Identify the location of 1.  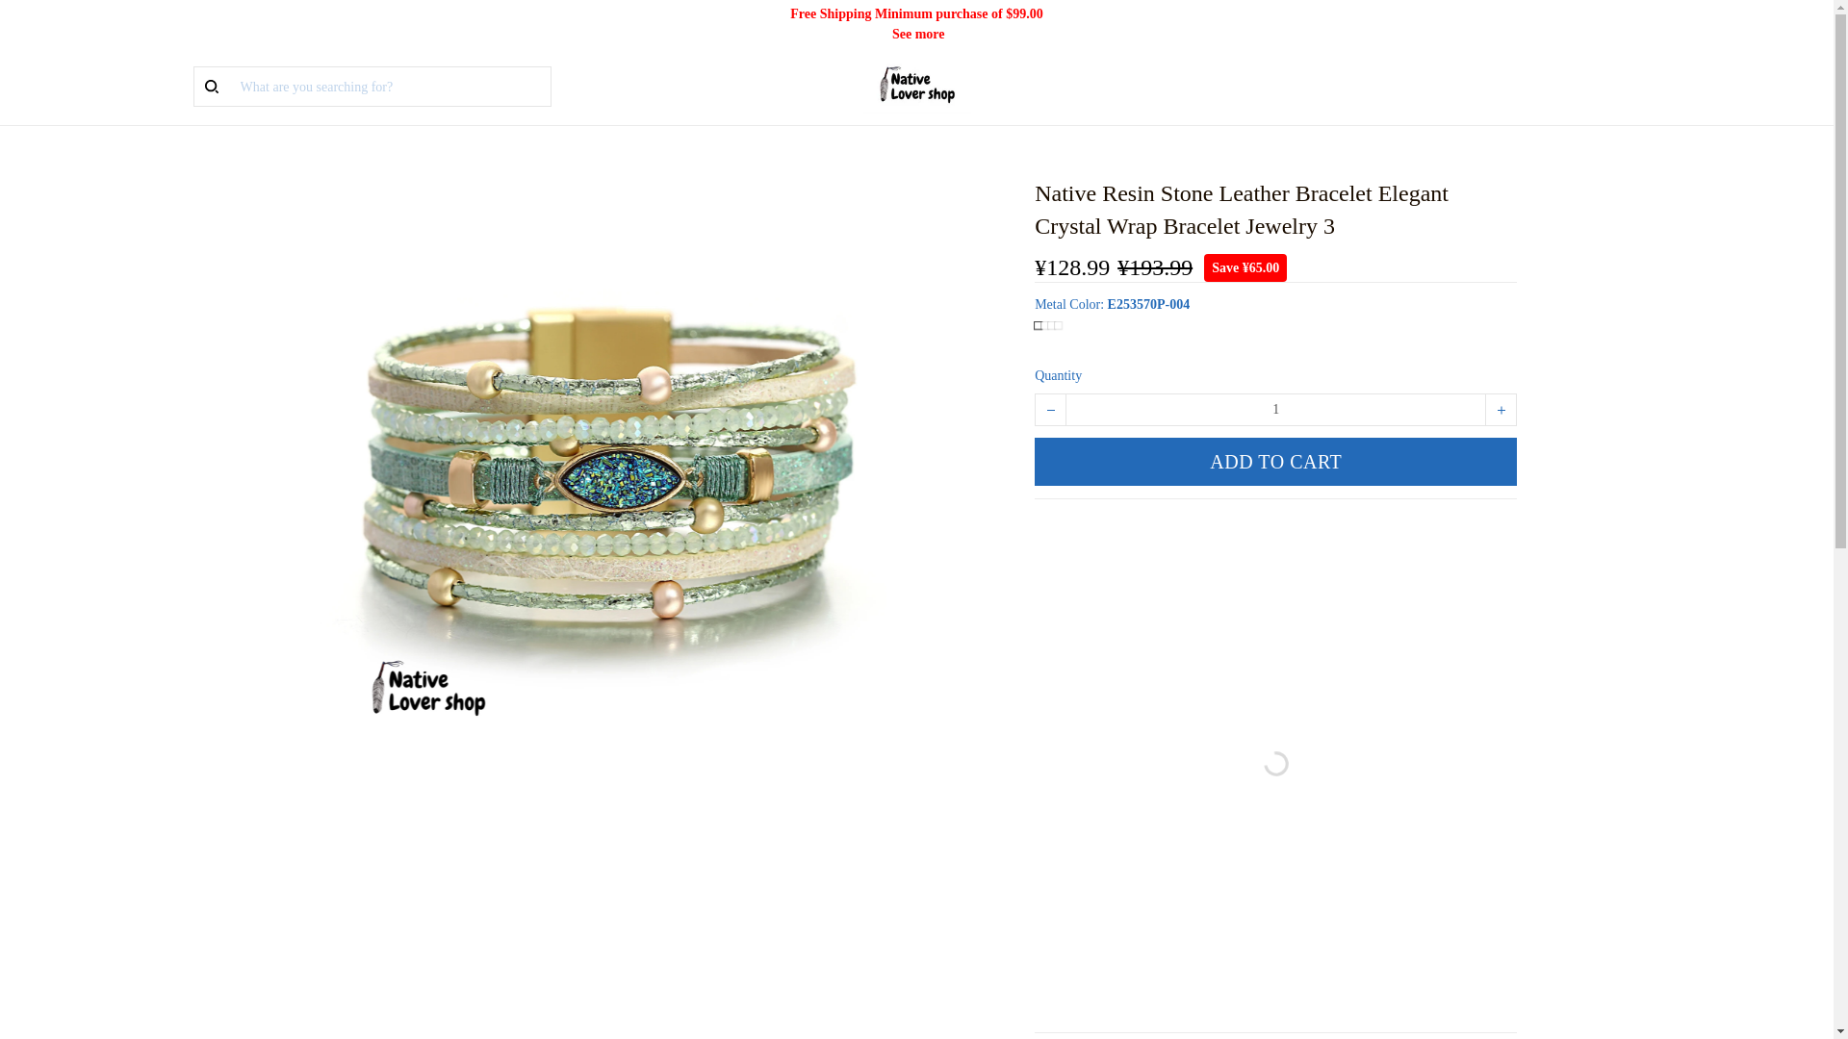
(1275, 410).